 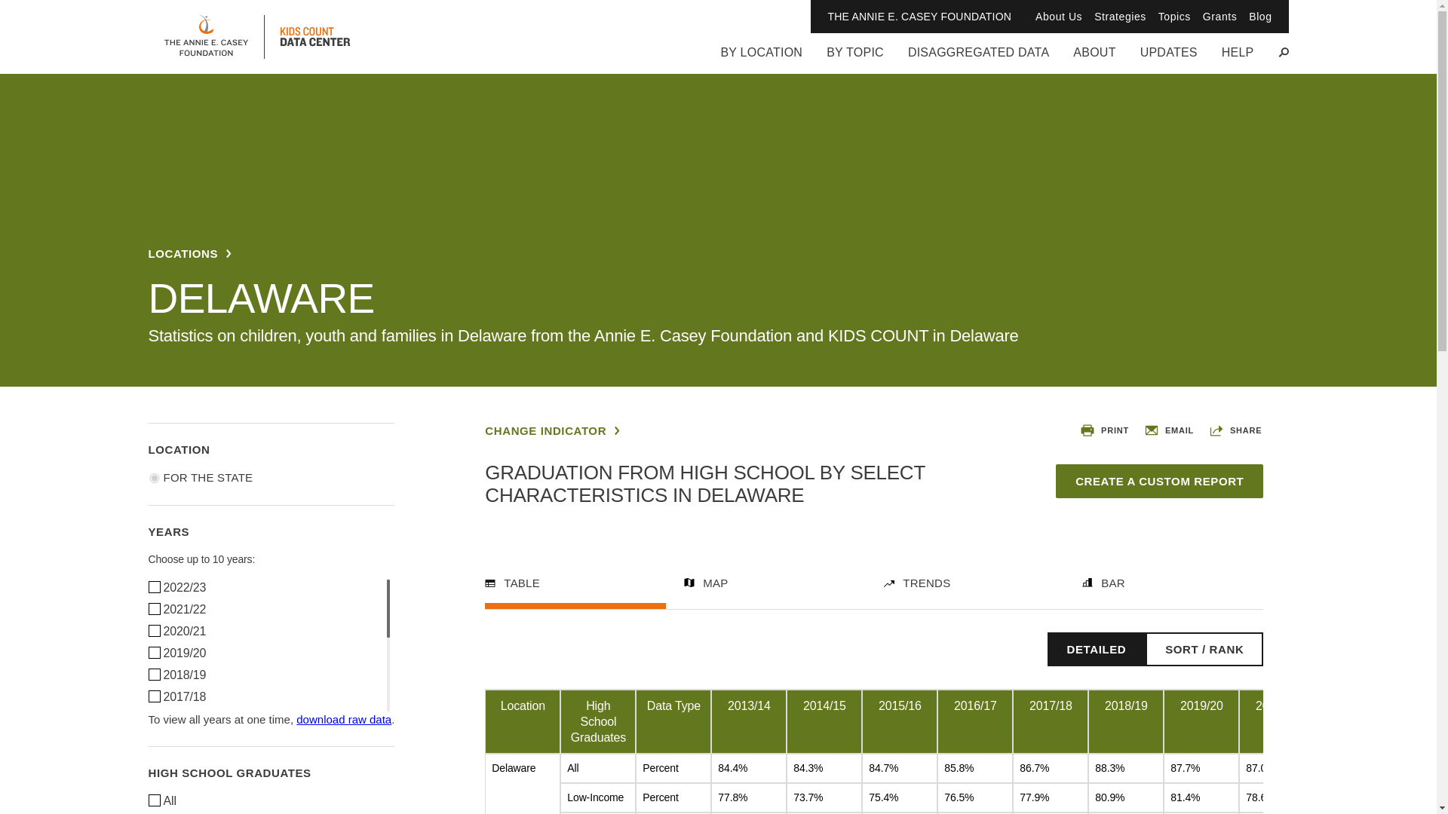 What do you see at coordinates (1121, 17) in the screenshot?
I see `Strategies` at bounding box center [1121, 17].